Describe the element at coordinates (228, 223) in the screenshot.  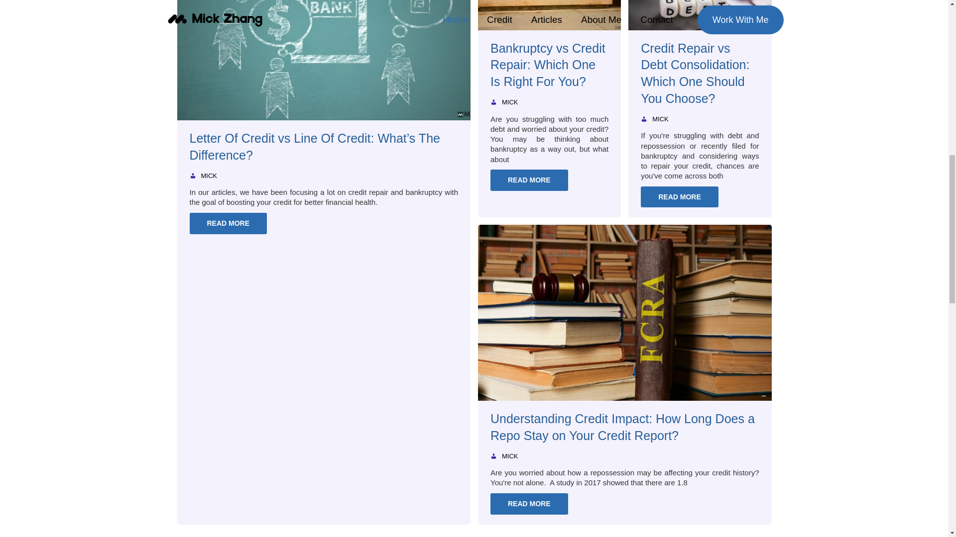
I see `READ MORE` at that location.